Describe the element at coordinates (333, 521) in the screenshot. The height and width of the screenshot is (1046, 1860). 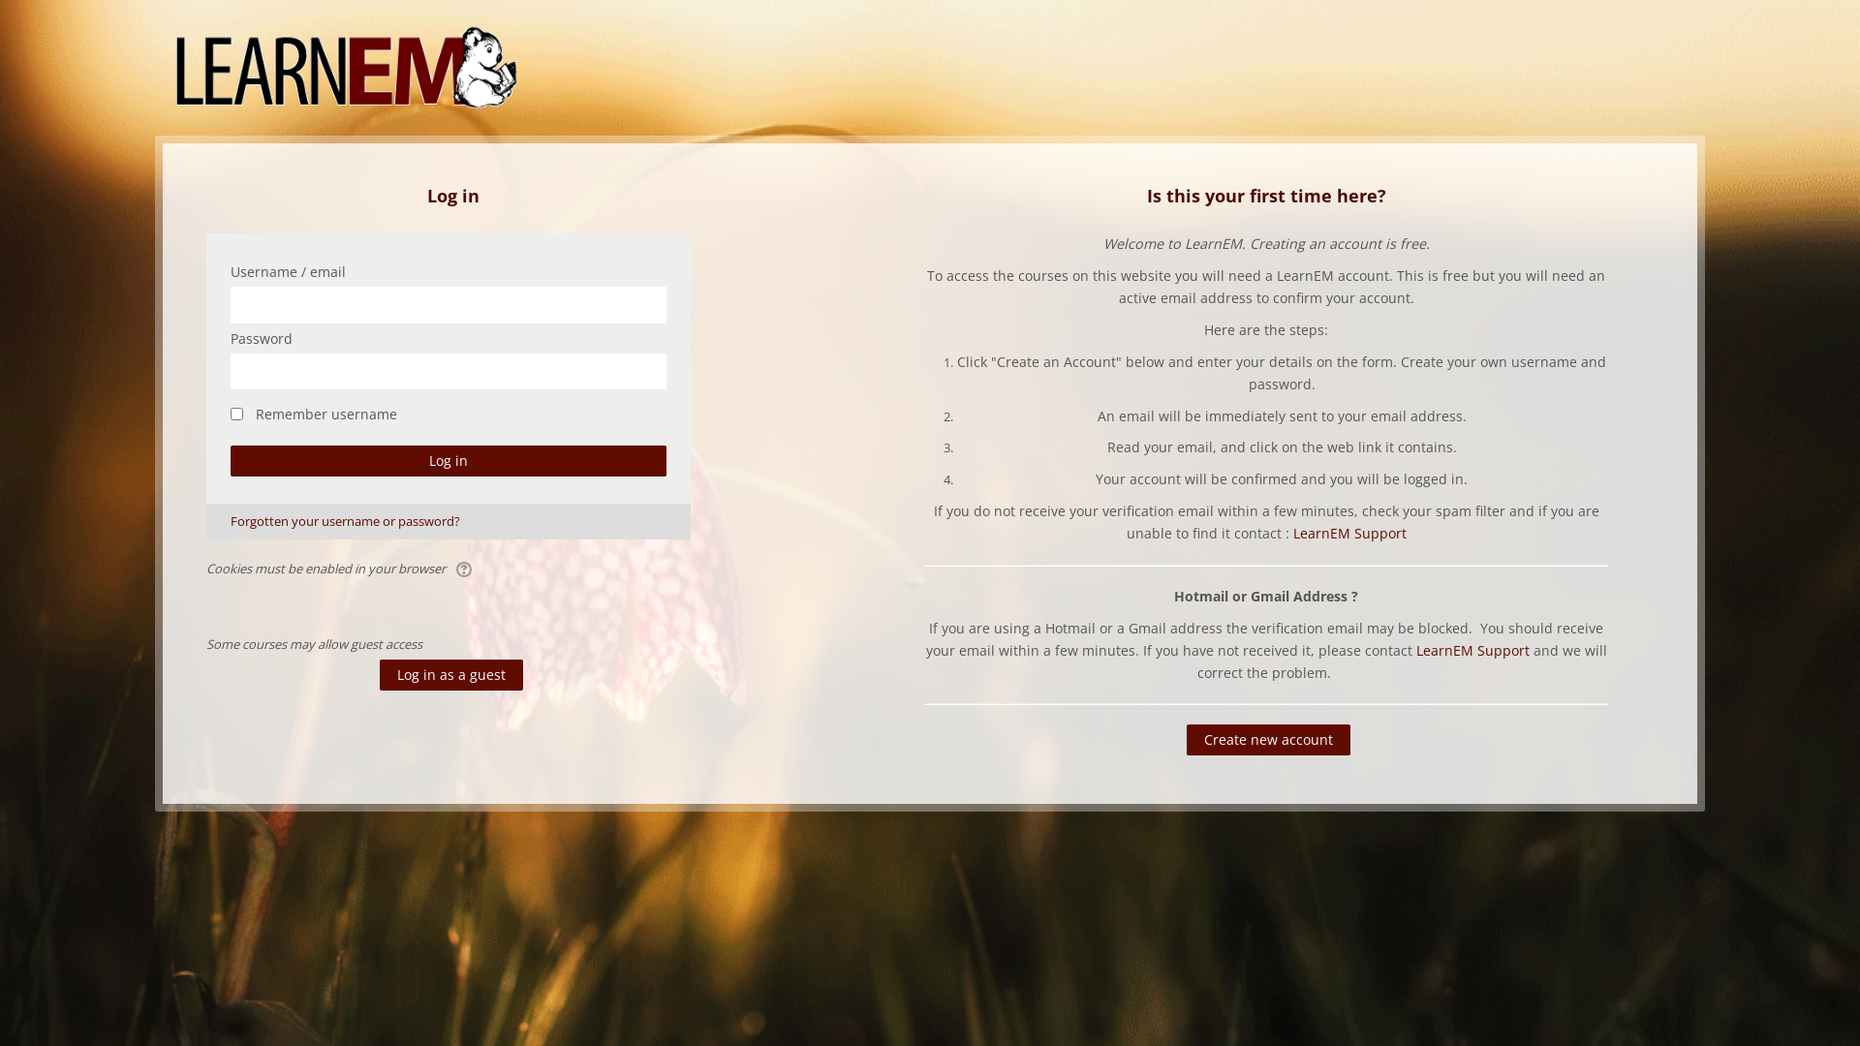
I see `Forgotten your username or password?` at that location.